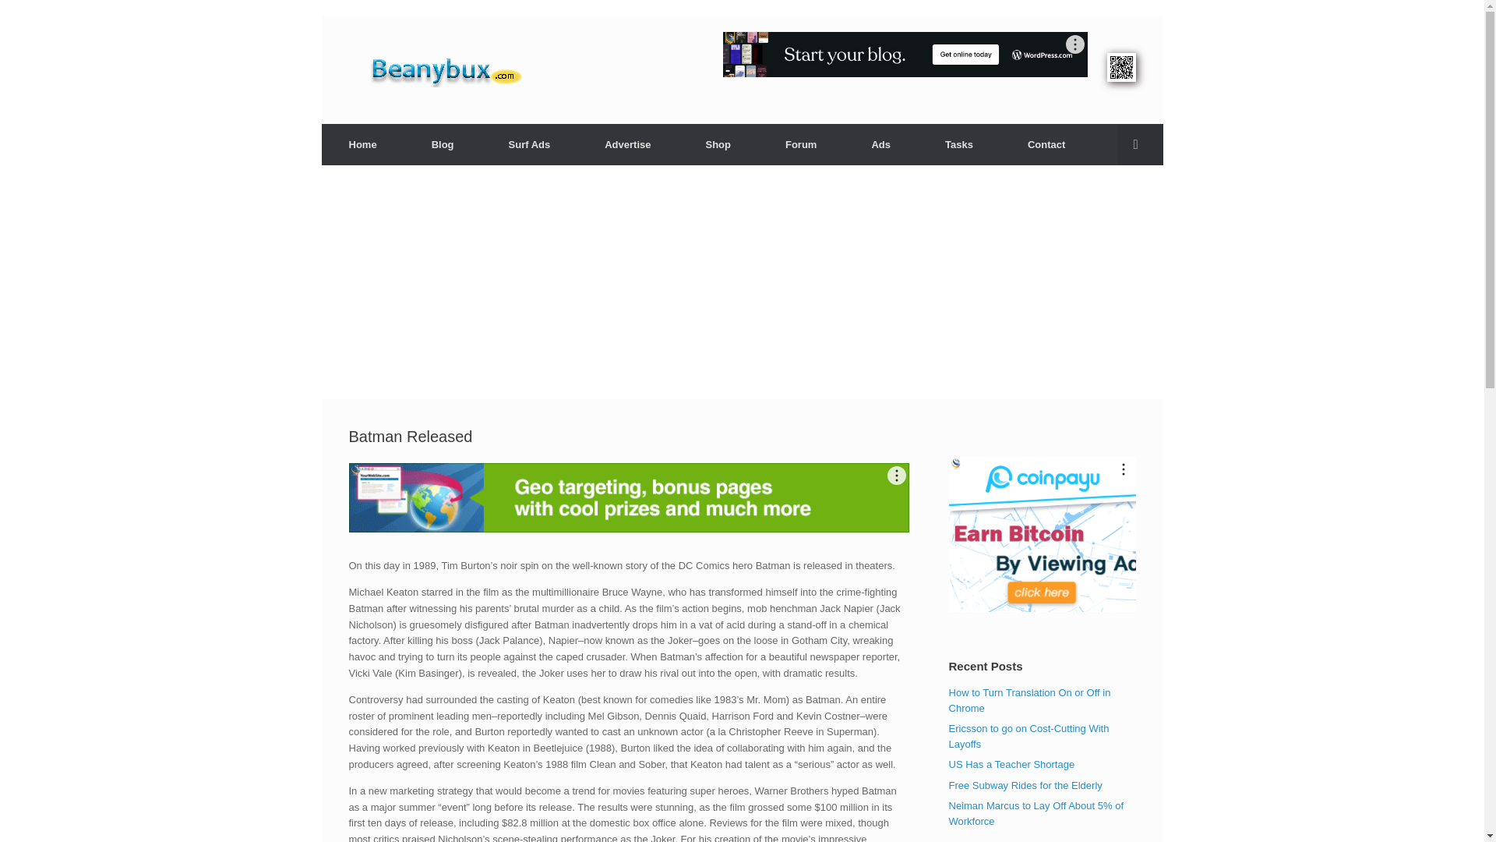 The image size is (1496, 842). What do you see at coordinates (1046, 143) in the screenshot?
I see `Contact` at bounding box center [1046, 143].